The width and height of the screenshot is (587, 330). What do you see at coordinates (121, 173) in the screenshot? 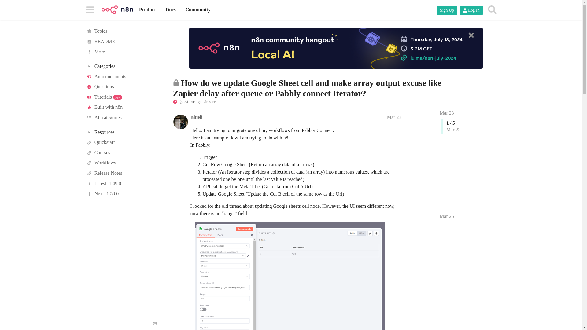
I see `Release Notes` at bounding box center [121, 173].